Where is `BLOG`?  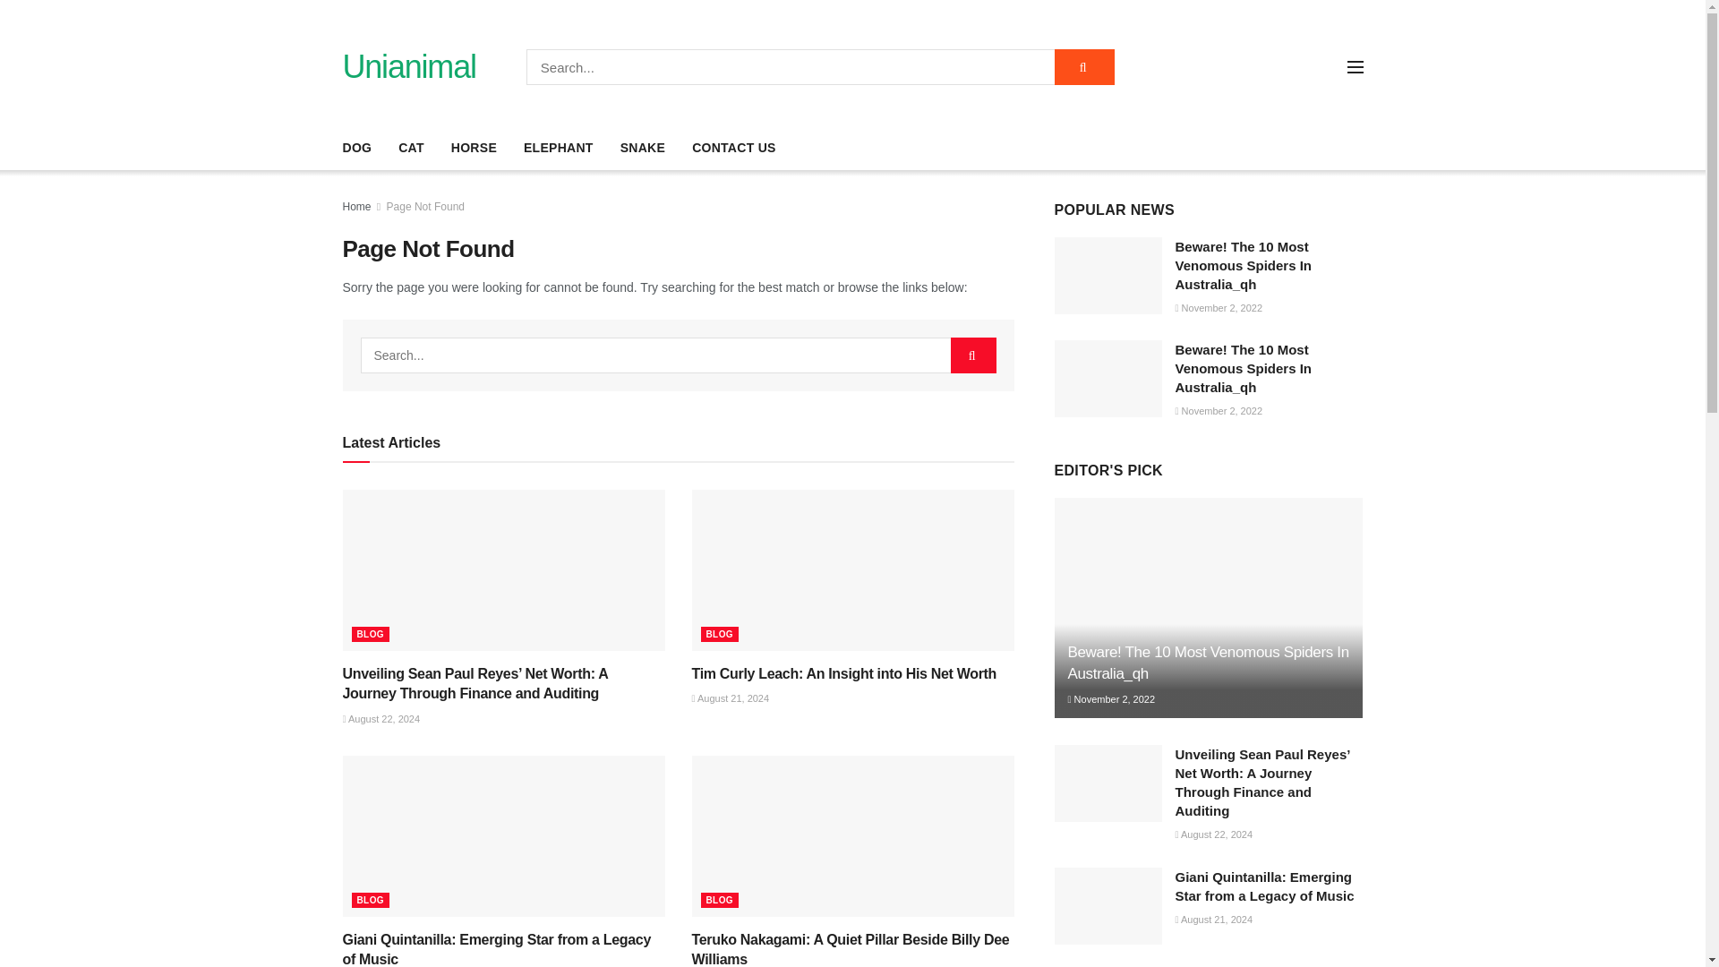
BLOG is located at coordinates (719, 634).